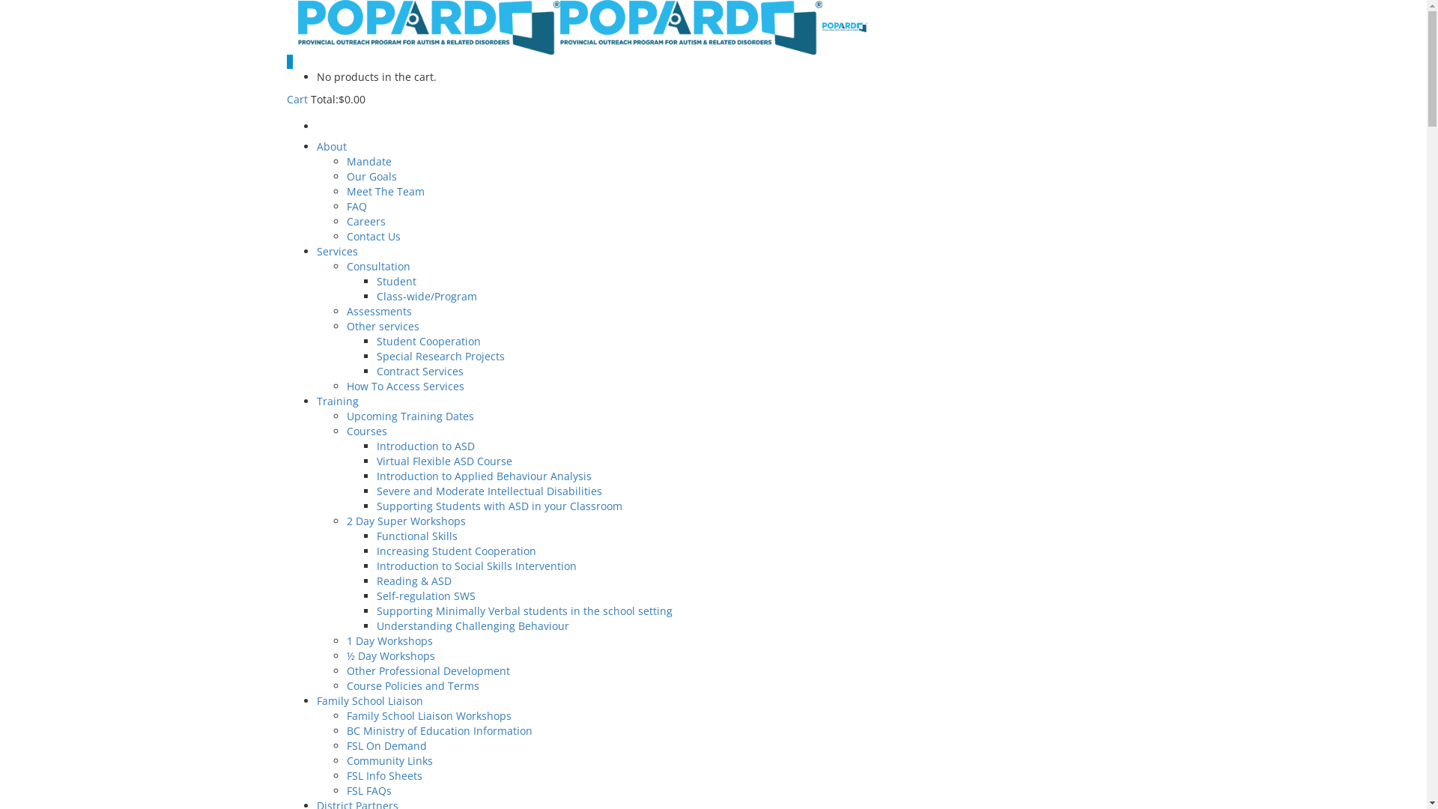 This screenshot has height=809, width=1438. Describe the element at coordinates (416, 536) in the screenshot. I see `Functional Skills` at that location.